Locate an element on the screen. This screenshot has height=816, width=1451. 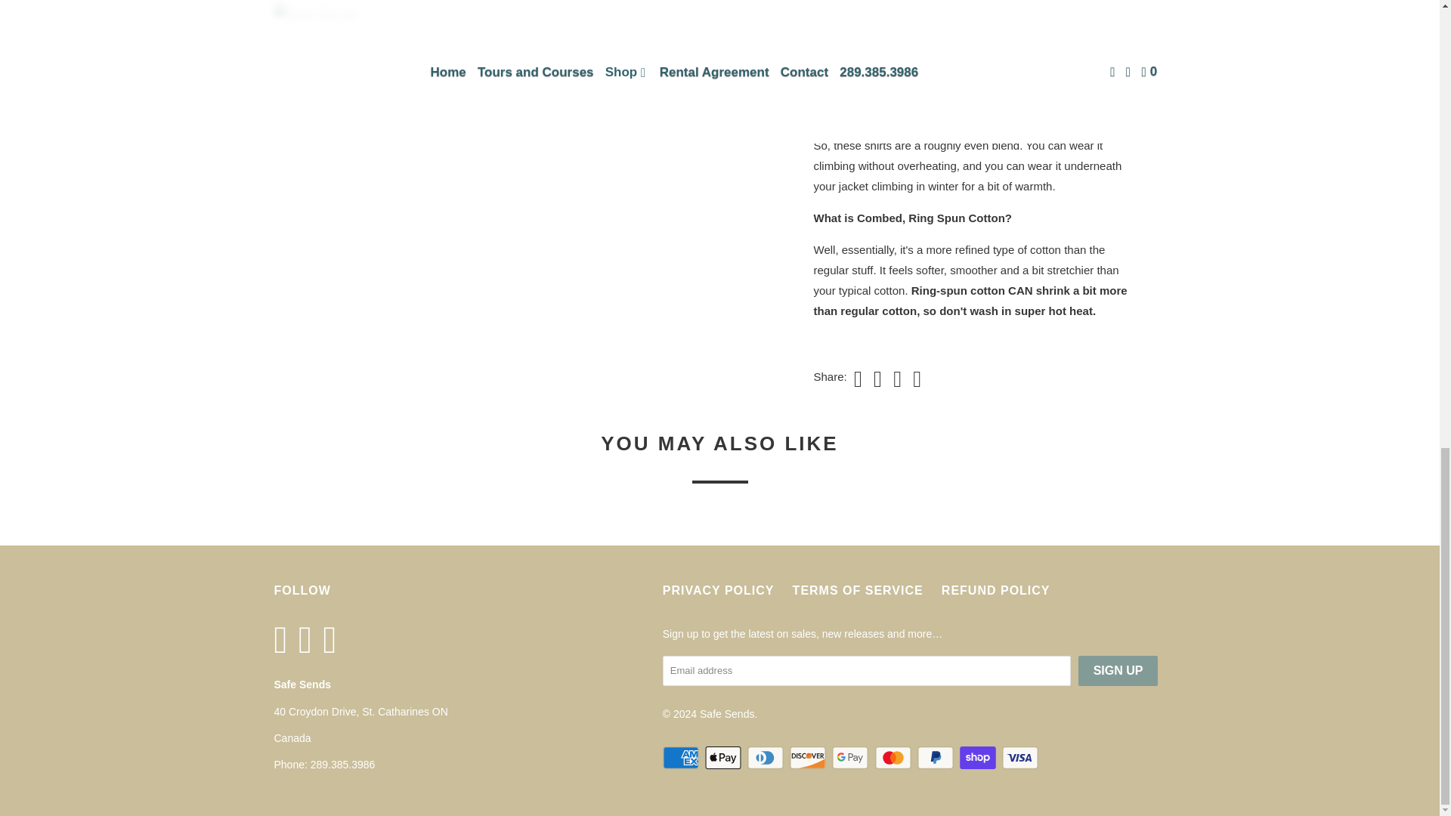
Visa is located at coordinates (1022, 758).